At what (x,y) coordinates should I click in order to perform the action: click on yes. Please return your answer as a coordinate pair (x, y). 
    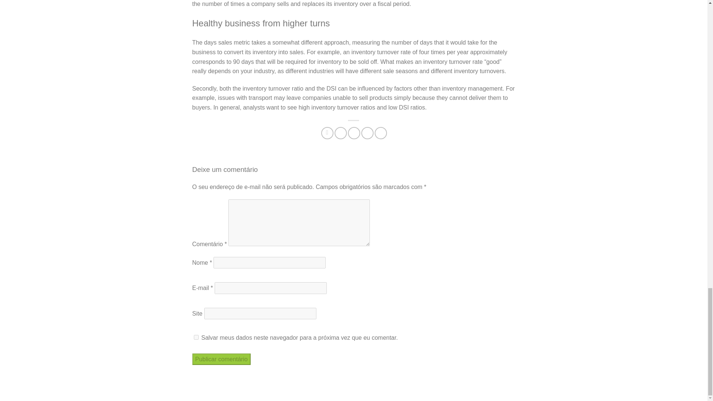
    Looking at the image, I should click on (196, 337).